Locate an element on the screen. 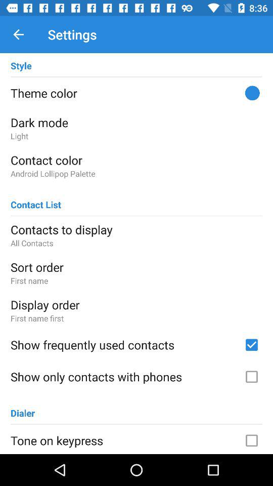 The width and height of the screenshot is (273, 486). turn off icon at the bottom left corner is located at coordinates (23, 408).